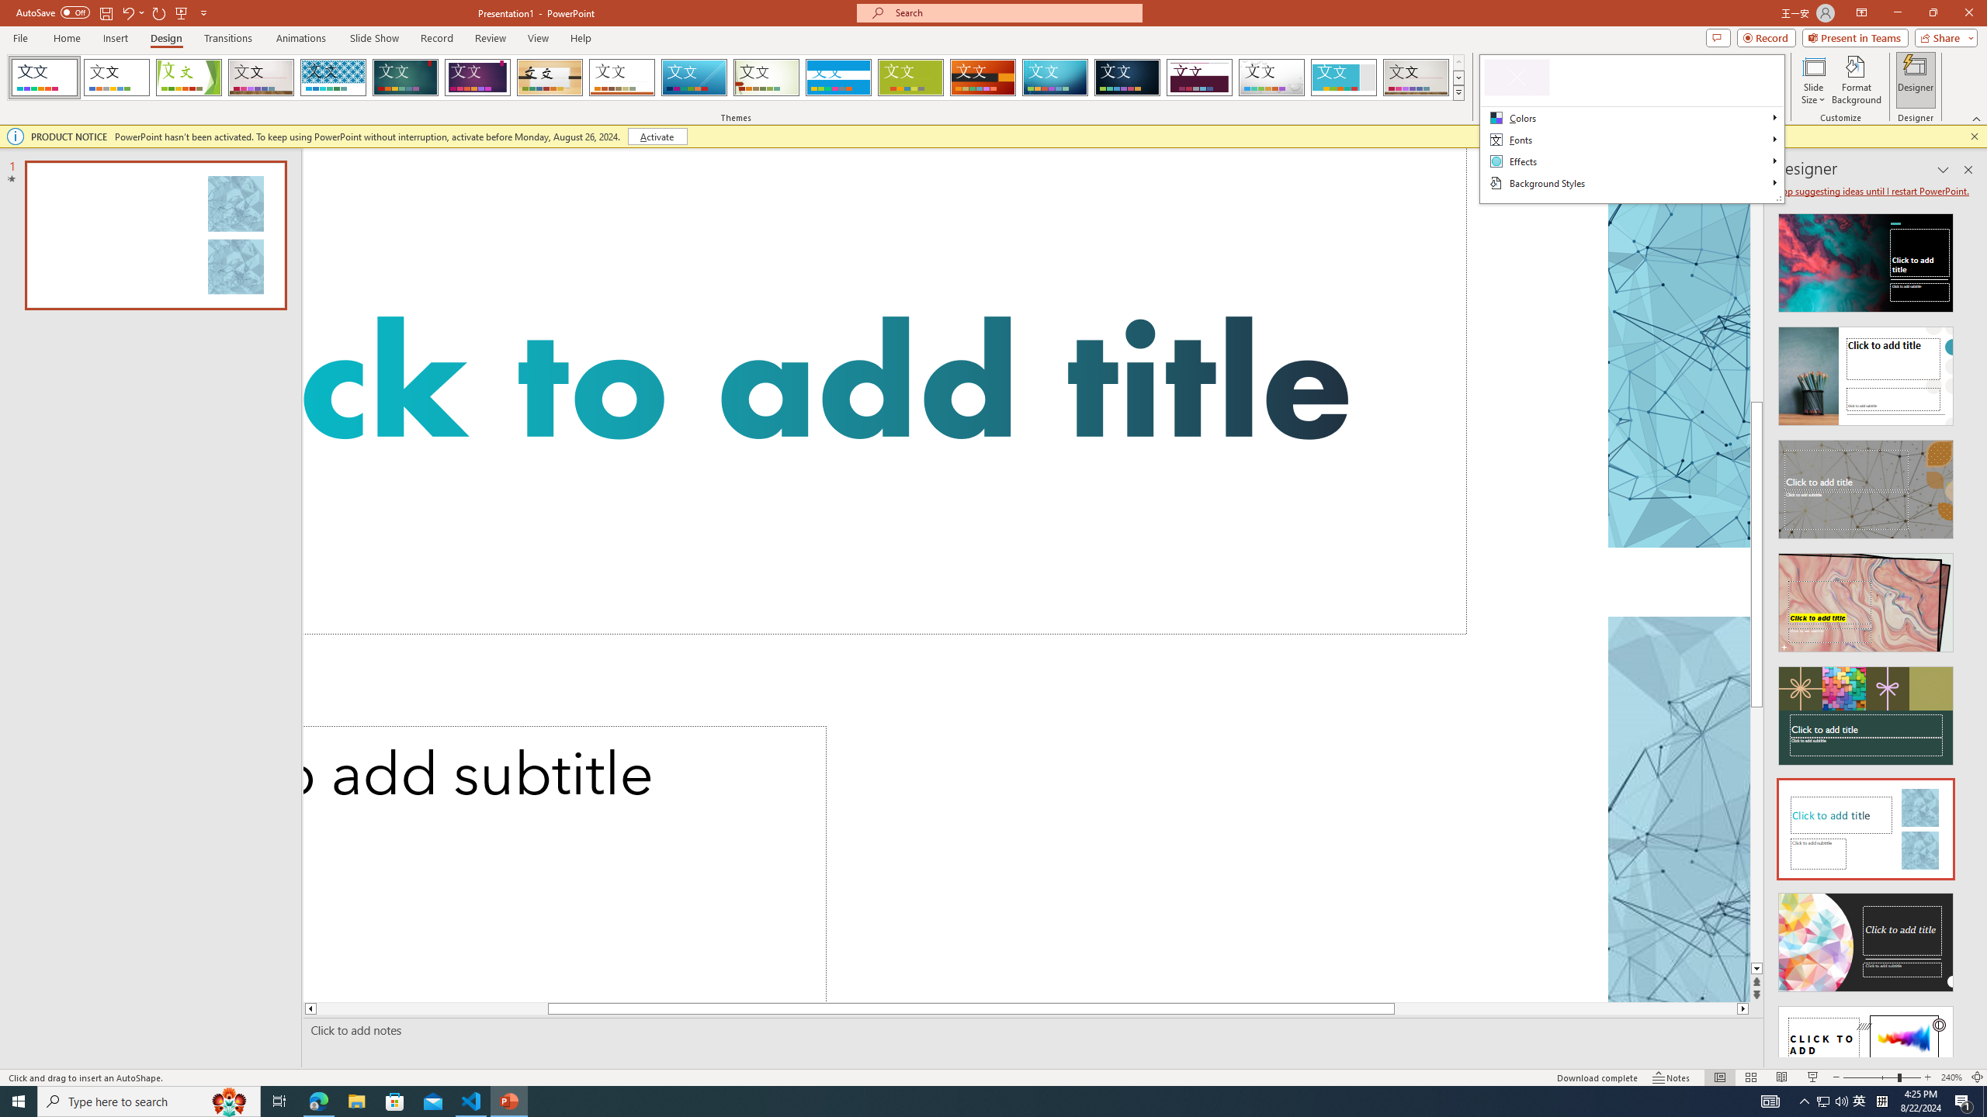 Image resolution: width=1987 pixels, height=1117 pixels. I want to click on Activate, so click(657, 137).